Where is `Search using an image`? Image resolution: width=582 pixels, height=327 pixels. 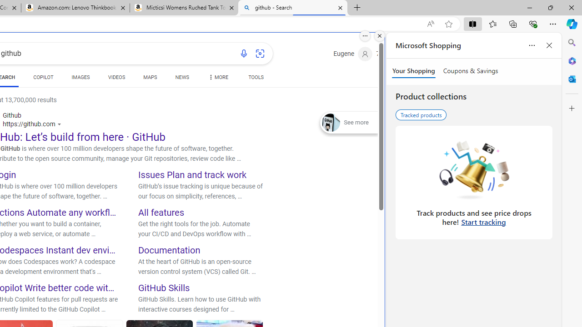 Search using an image is located at coordinates (260, 54).